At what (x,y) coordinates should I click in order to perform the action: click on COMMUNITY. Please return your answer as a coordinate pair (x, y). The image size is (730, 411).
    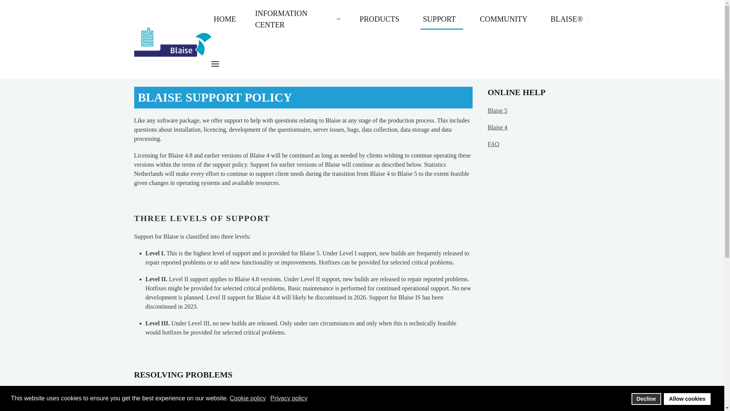
    Looking at the image, I should click on (505, 19).